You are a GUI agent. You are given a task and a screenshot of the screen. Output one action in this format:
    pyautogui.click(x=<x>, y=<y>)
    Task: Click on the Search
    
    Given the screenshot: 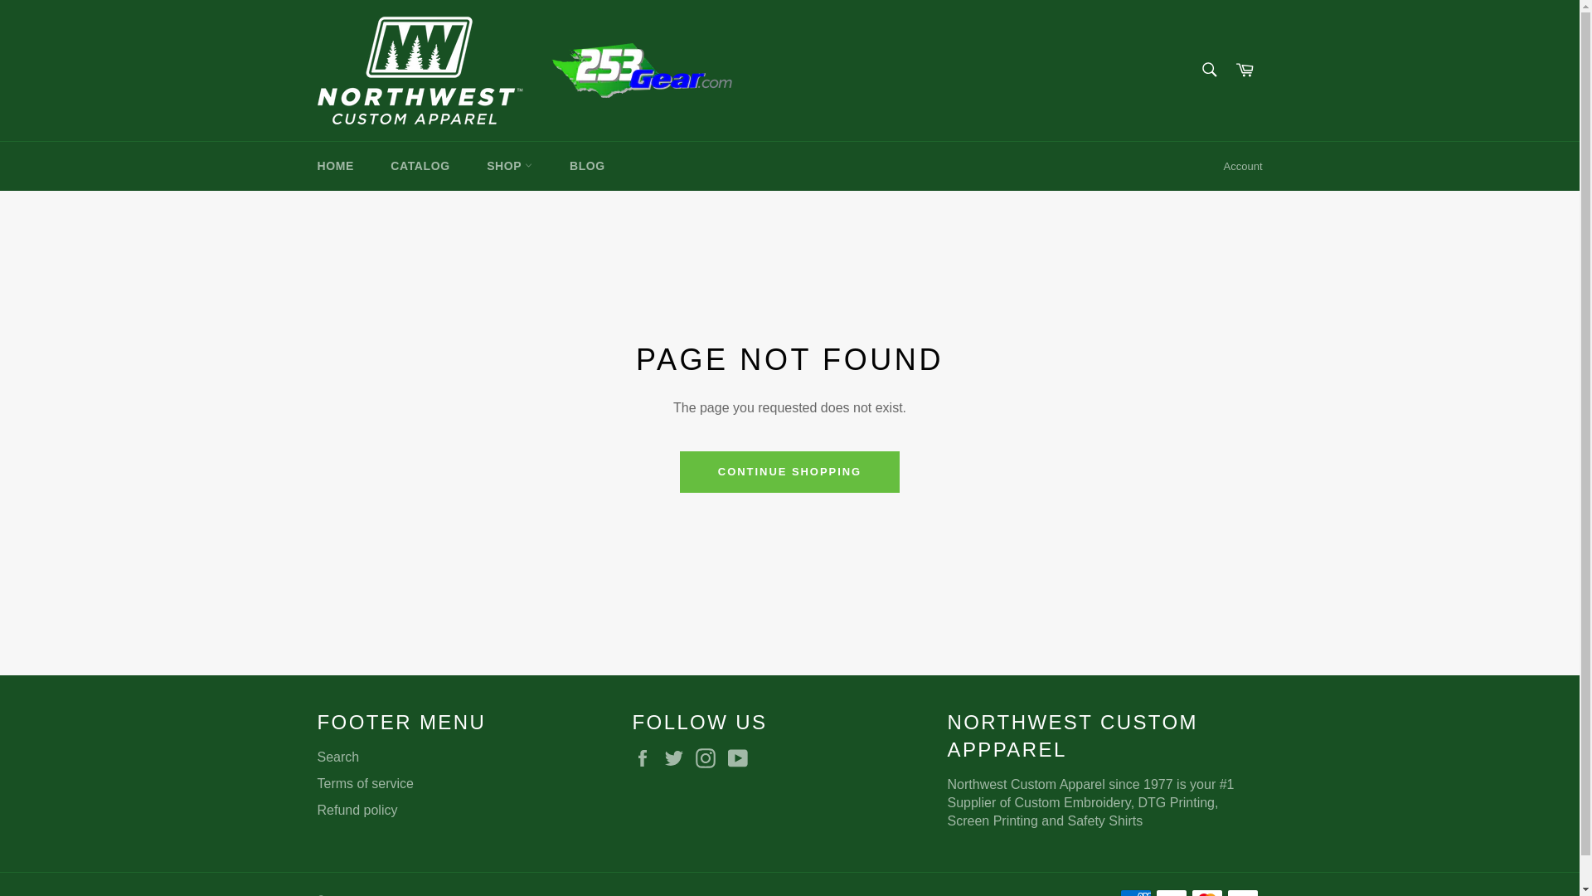 What is the action you would take?
    pyautogui.click(x=1208, y=68)
    